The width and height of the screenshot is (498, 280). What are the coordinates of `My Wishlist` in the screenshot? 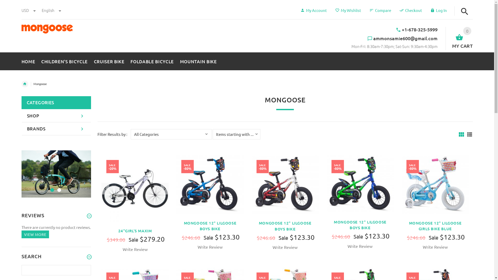 It's located at (348, 10).